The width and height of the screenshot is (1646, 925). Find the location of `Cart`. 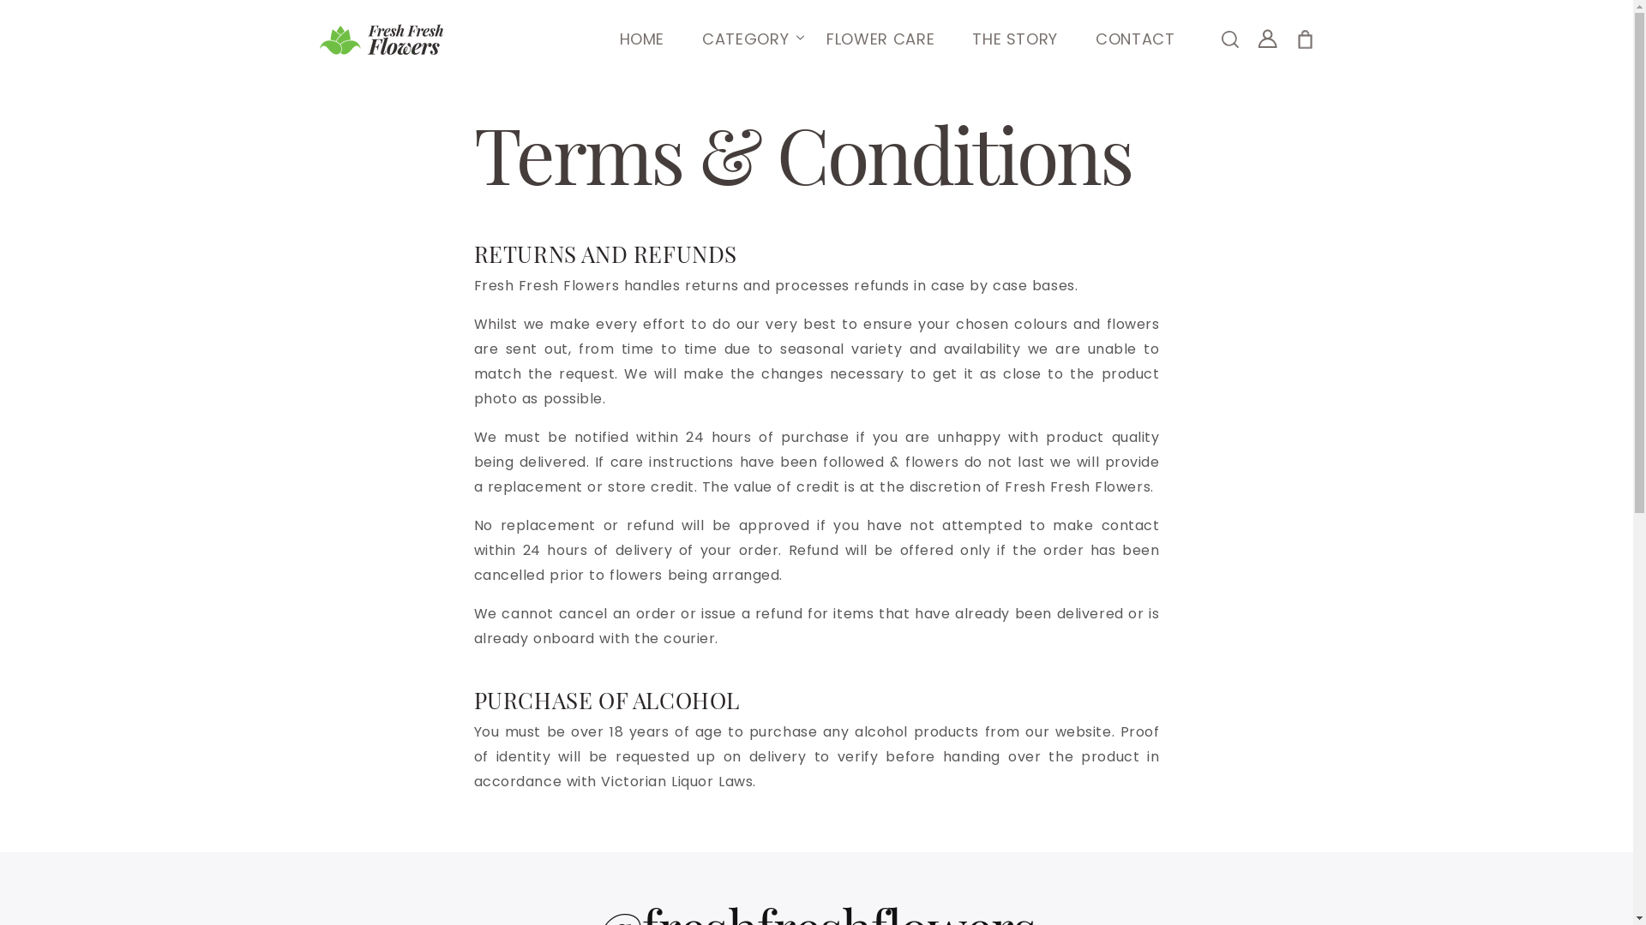

Cart is located at coordinates (1305, 39).